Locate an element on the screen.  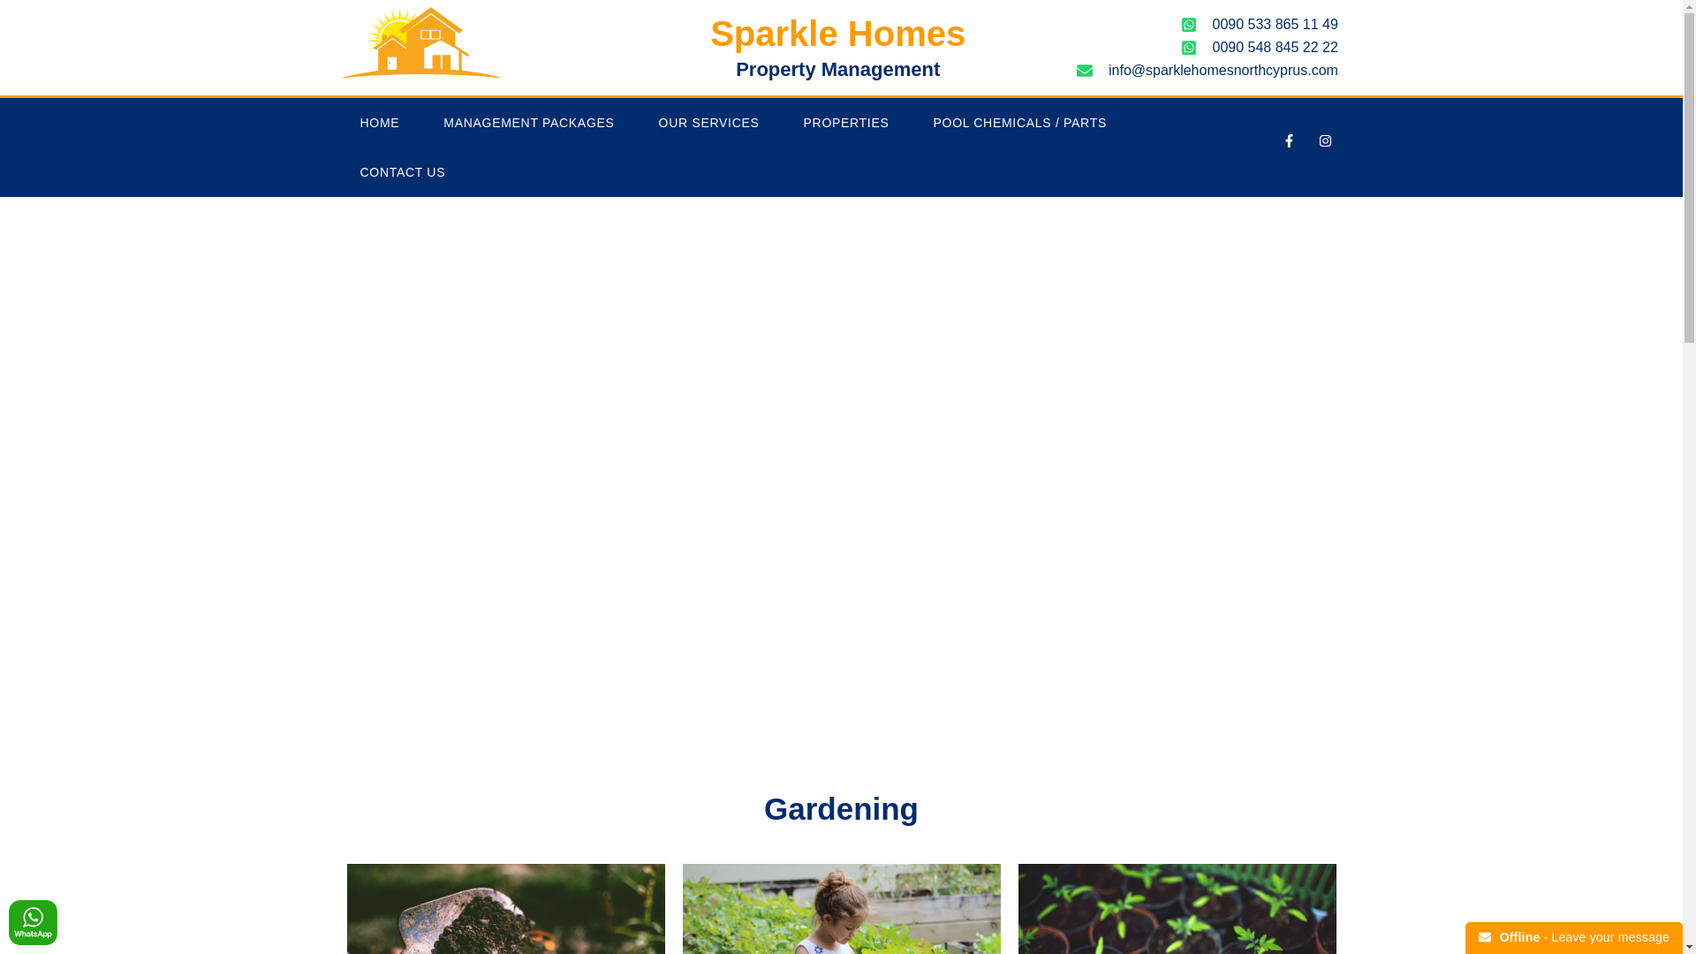
PROPERTIES is located at coordinates (846, 123).